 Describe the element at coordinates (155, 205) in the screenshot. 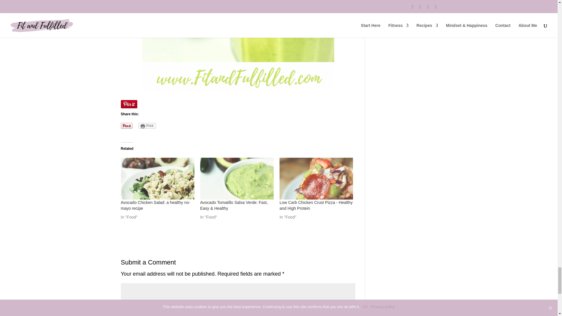

I see `Avocado Chicken Salad: a healthy no-mayo recipe` at that location.